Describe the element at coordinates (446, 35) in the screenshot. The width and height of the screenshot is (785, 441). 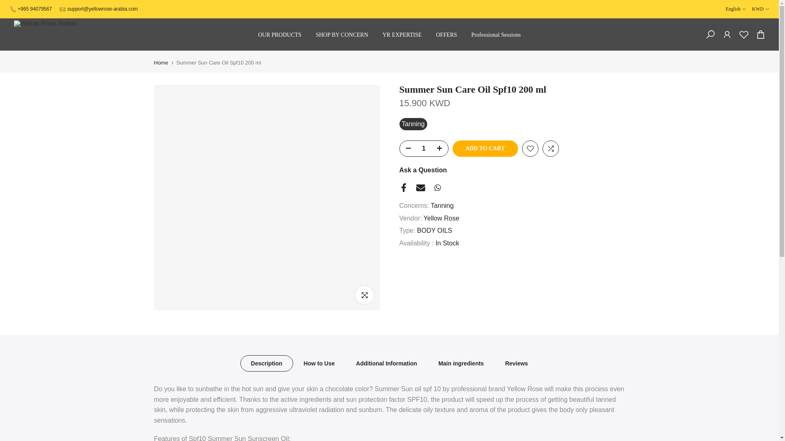
I see `OFFERS` at that location.